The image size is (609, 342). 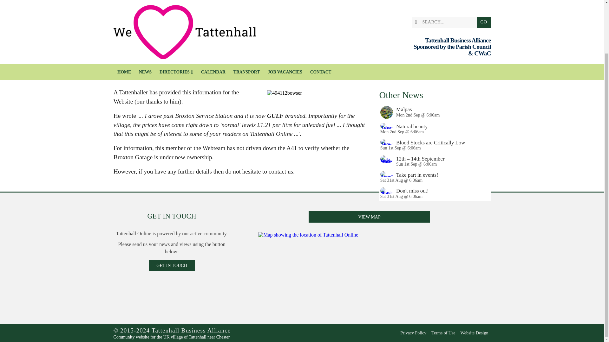 What do you see at coordinates (126, 60) in the screenshot?
I see `News` at bounding box center [126, 60].